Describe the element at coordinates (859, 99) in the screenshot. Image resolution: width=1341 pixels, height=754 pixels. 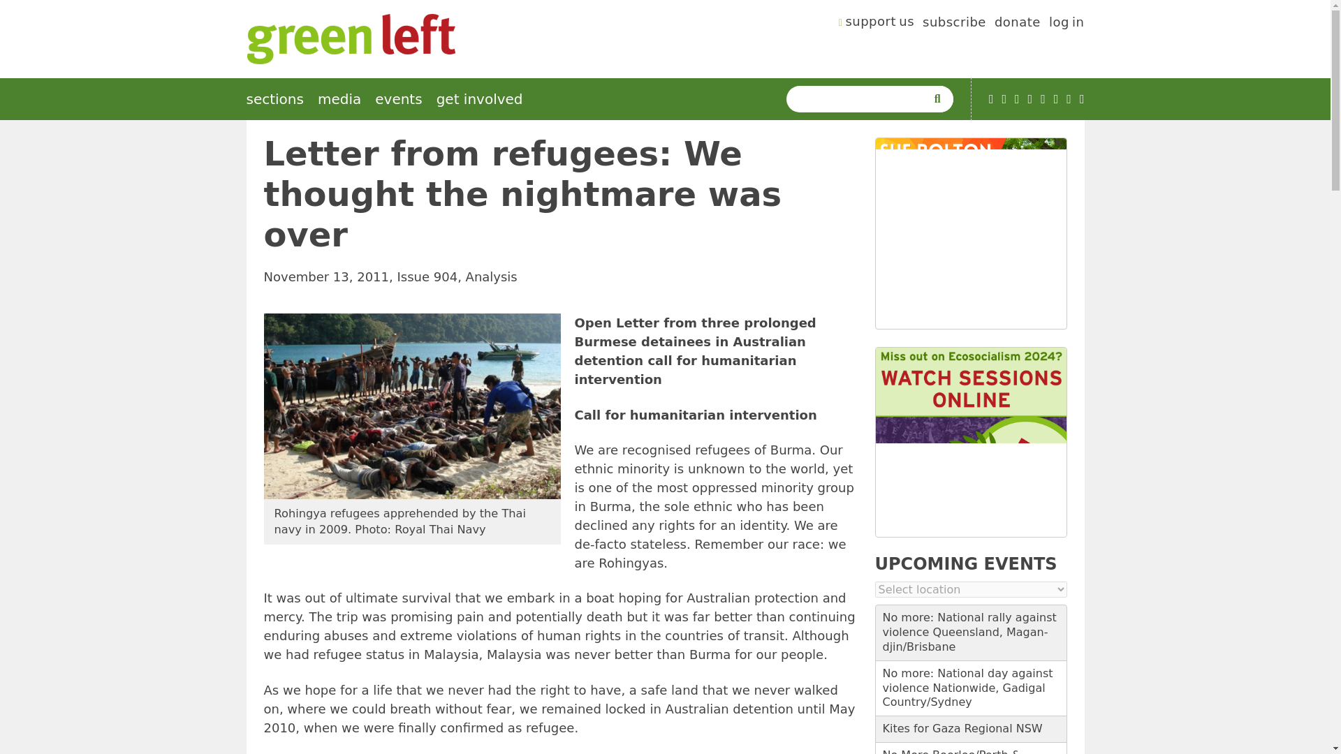
I see `Enter the terms you wish to search for.` at that location.